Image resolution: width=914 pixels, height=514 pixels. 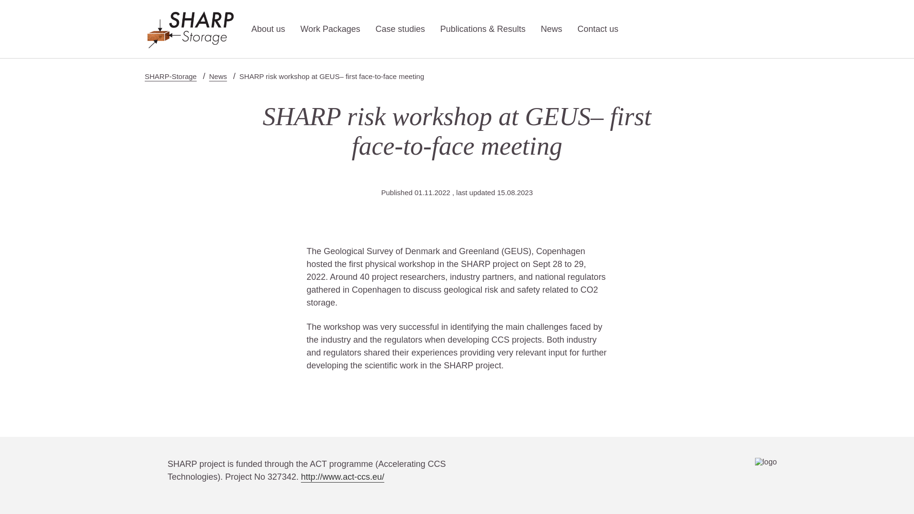 What do you see at coordinates (218, 76) in the screenshot?
I see `News` at bounding box center [218, 76].